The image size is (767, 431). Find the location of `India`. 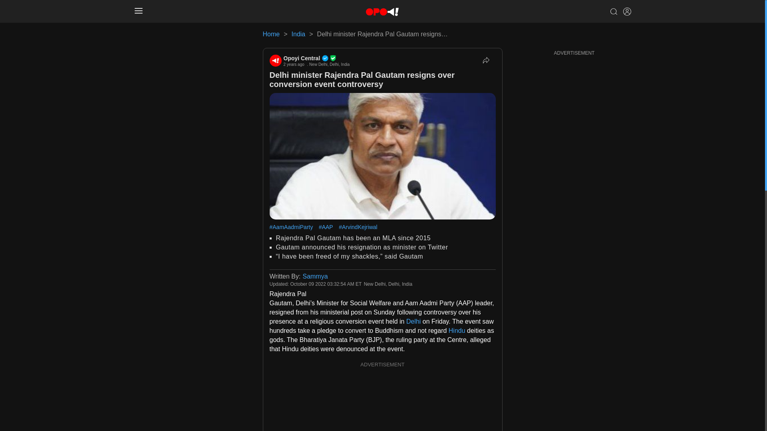

India is located at coordinates (298, 34).